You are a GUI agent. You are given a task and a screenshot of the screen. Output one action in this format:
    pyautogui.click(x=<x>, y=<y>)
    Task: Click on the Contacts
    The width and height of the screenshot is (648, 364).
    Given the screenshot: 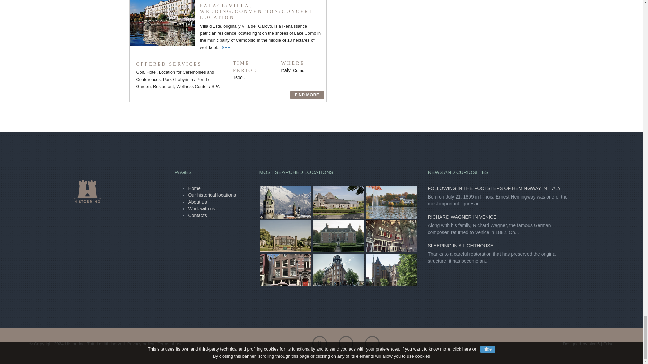 What is the action you would take?
    pyautogui.click(x=197, y=215)
    